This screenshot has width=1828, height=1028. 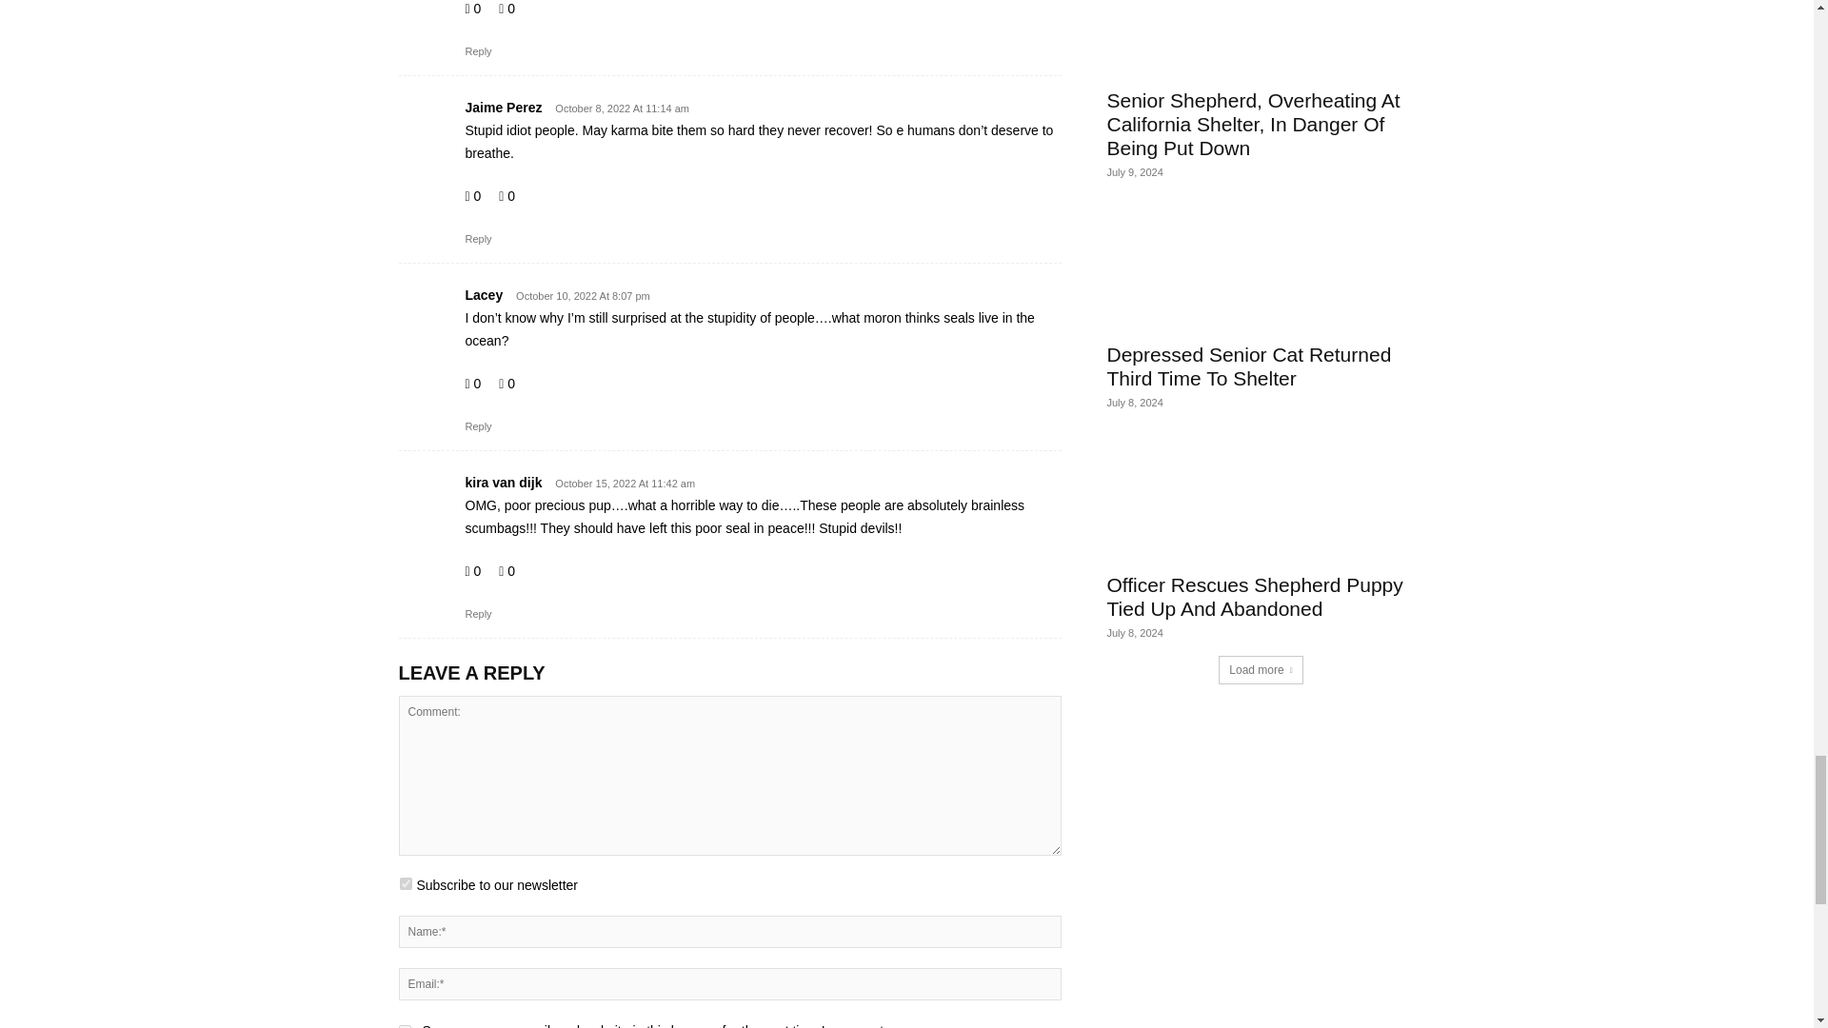 What do you see at coordinates (406, 883) in the screenshot?
I see `1` at bounding box center [406, 883].